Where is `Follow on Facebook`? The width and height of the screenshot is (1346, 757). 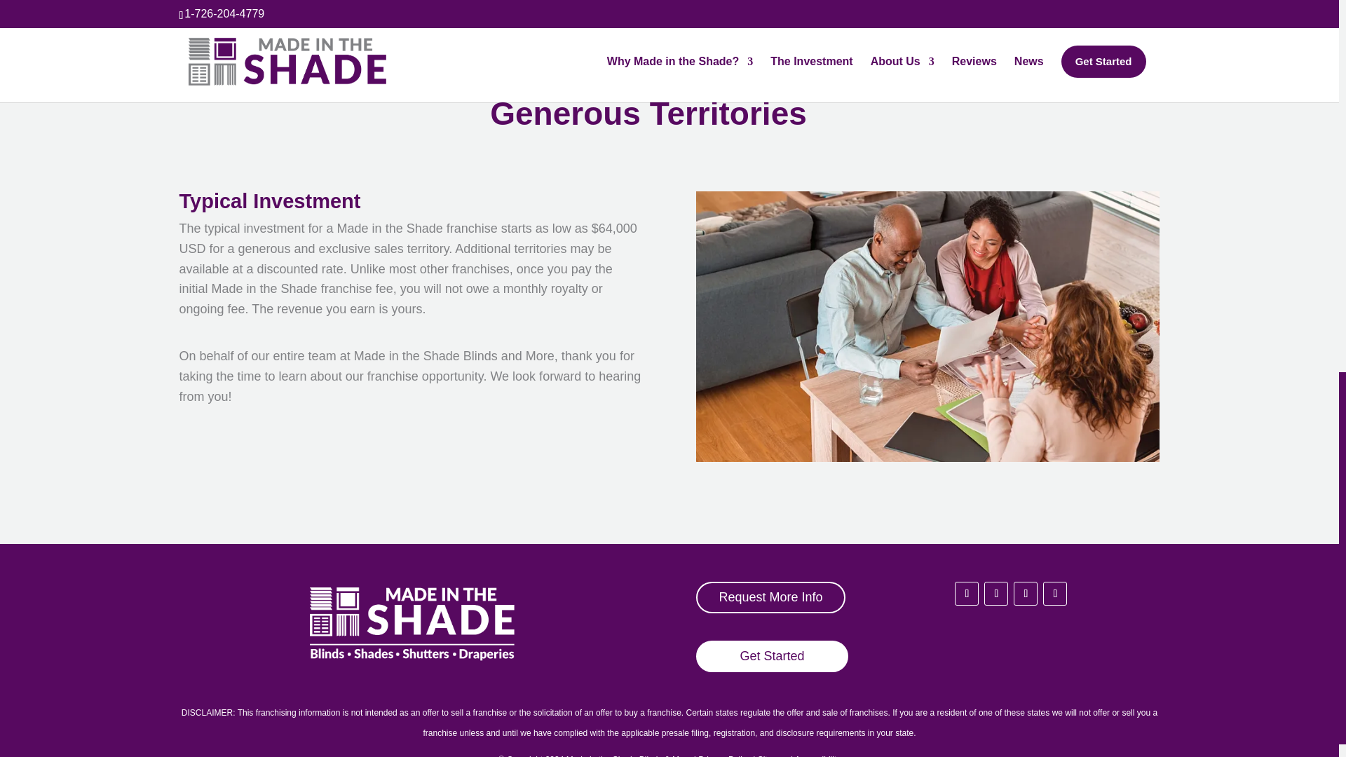 Follow on Facebook is located at coordinates (966, 594).